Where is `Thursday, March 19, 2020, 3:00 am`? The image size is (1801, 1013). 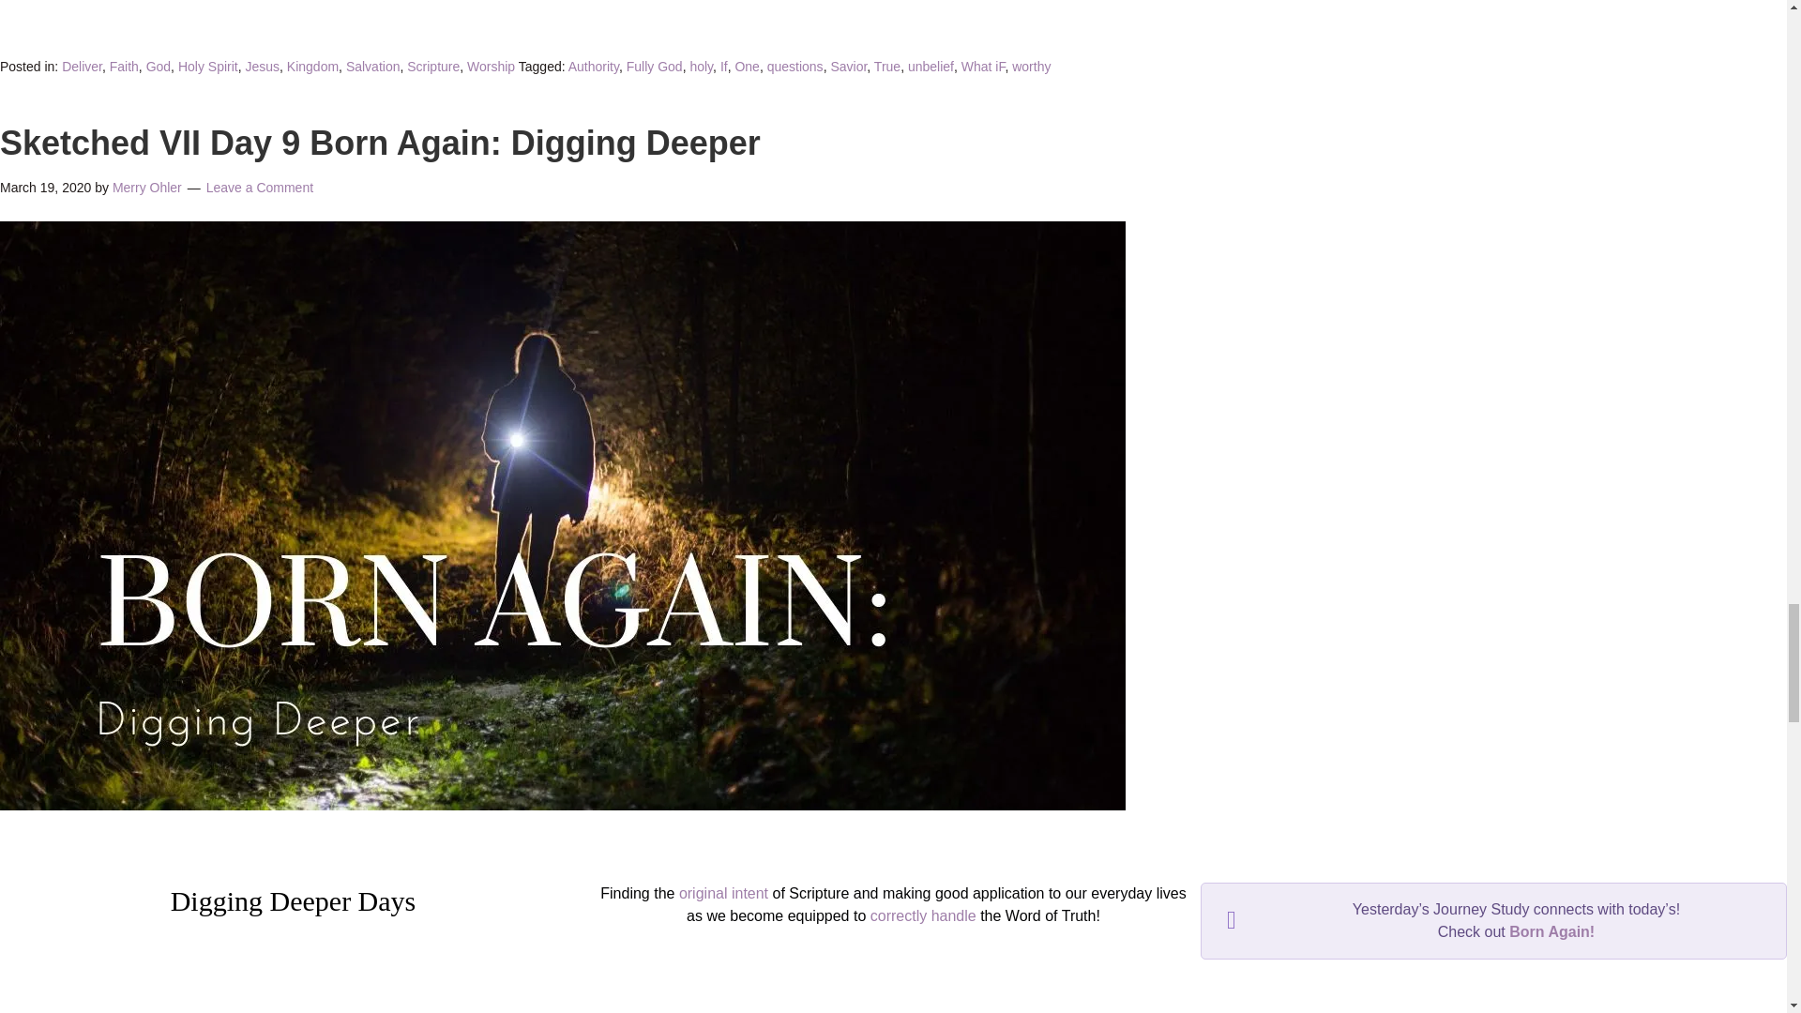 Thursday, March 19, 2020, 3:00 am is located at coordinates (45, 188).